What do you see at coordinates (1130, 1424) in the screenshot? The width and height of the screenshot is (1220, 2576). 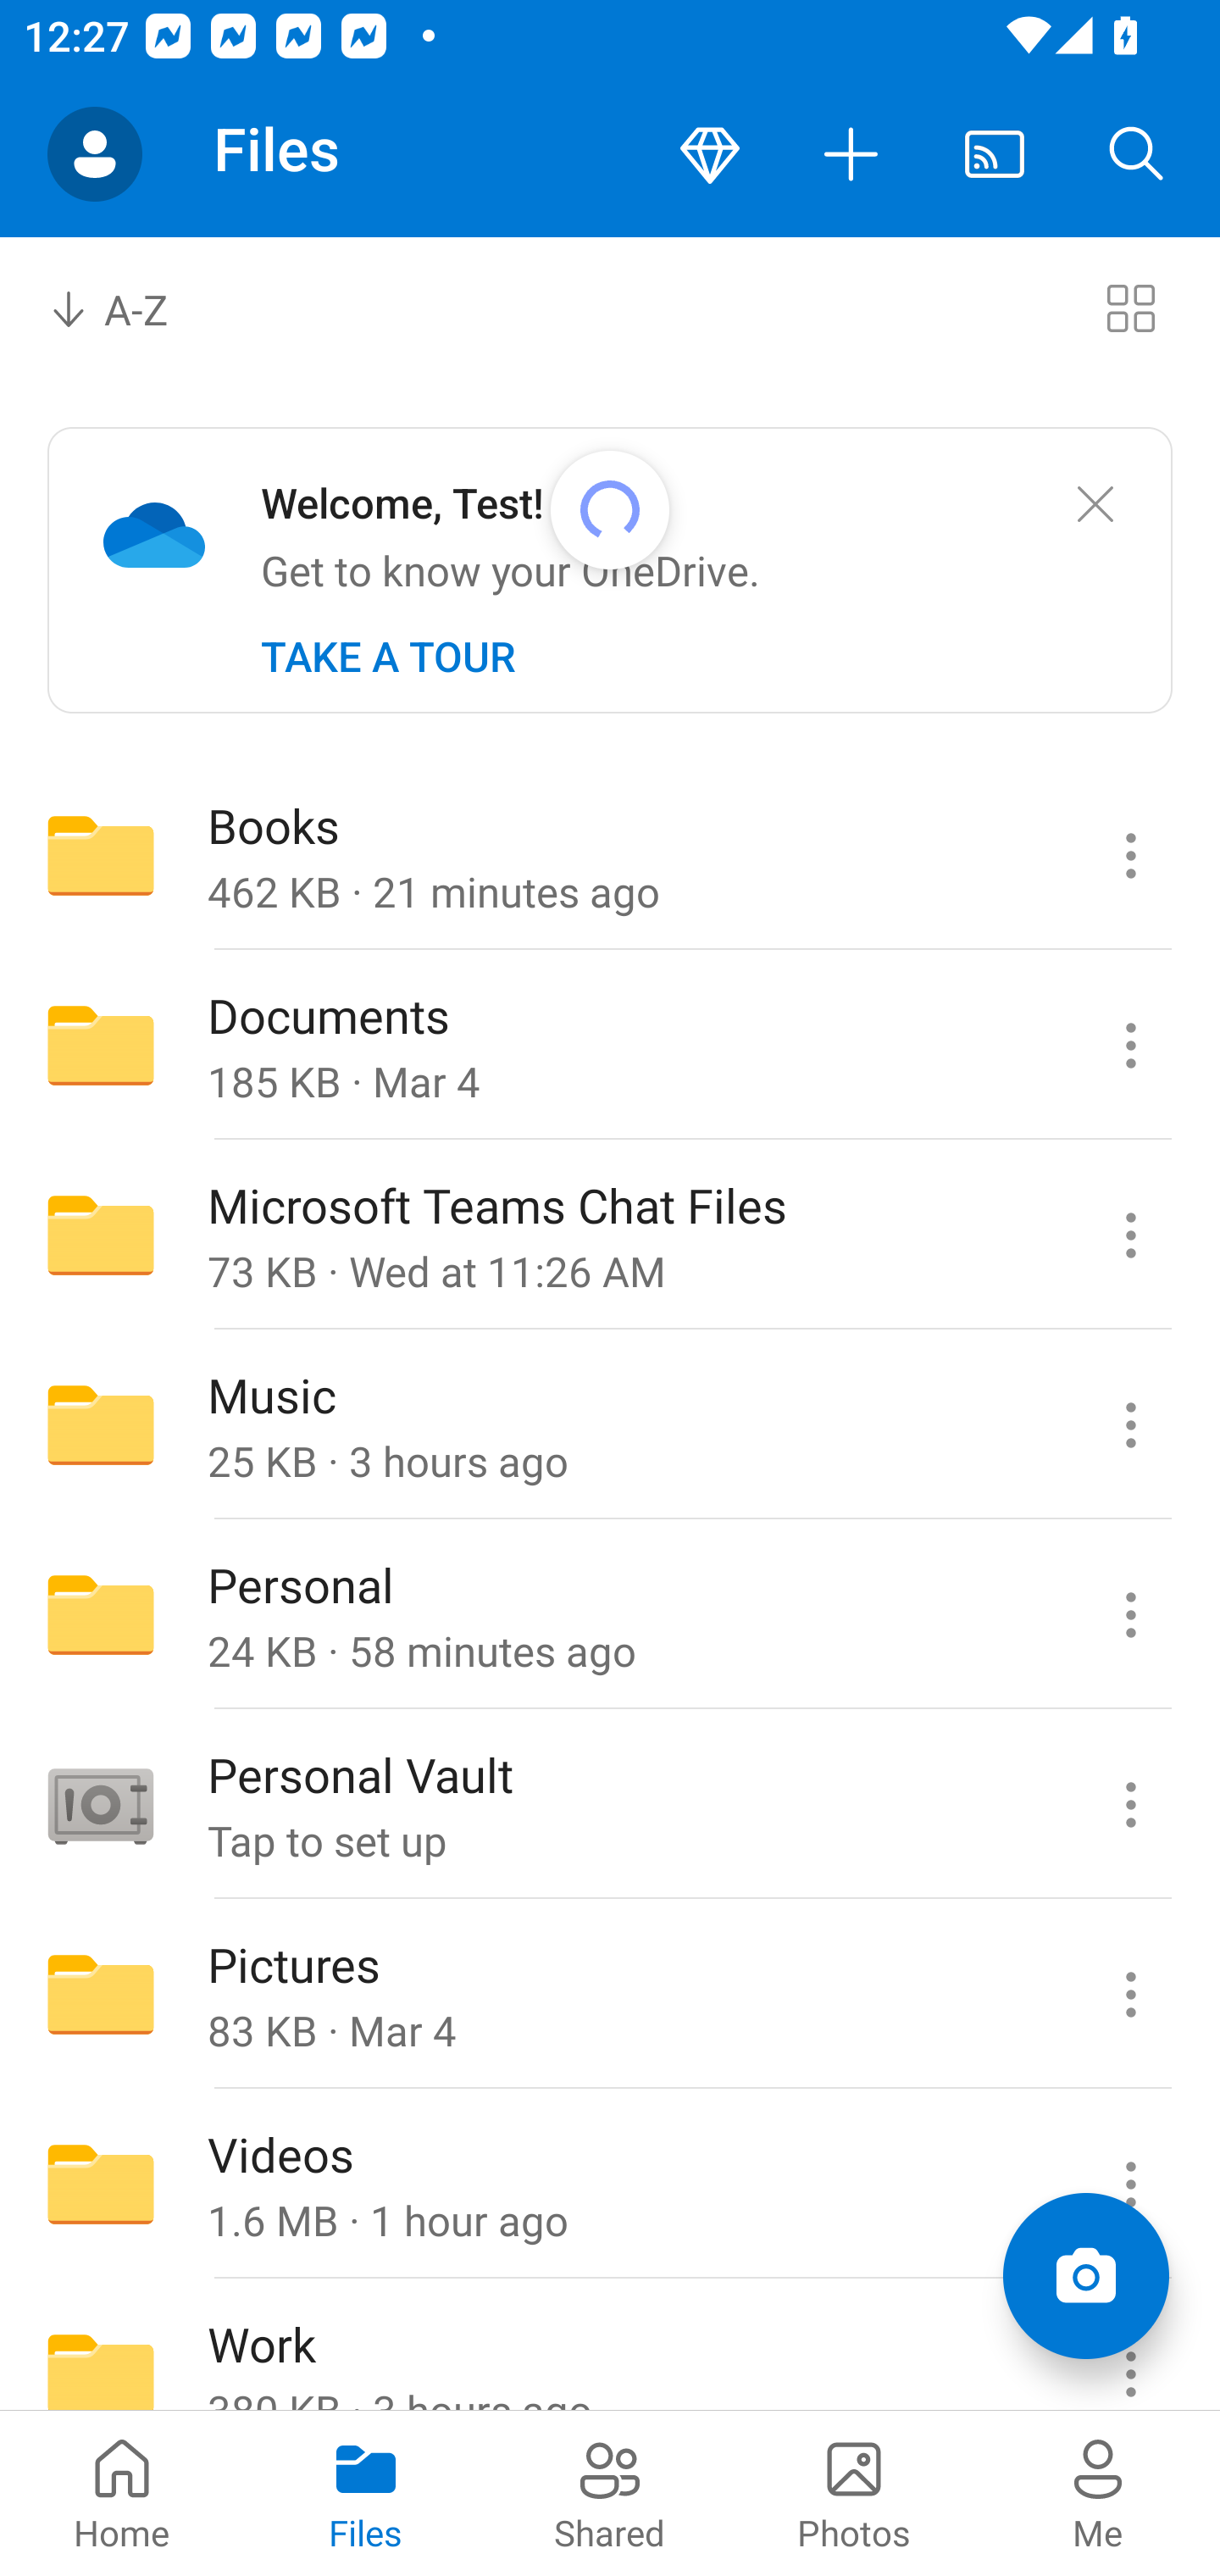 I see `Music commands` at bounding box center [1130, 1424].